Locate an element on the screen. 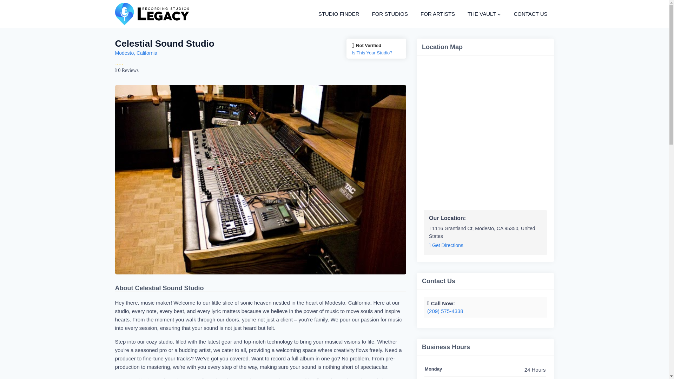 Image resolution: width=674 pixels, height=379 pixels. Get Directions is located at coordinates (446, 246).